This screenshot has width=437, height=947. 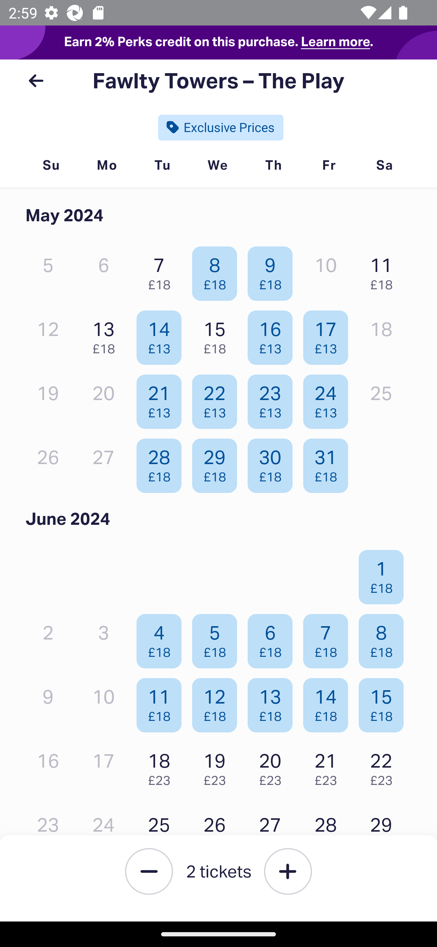 What do you see at coordinates (162, 766) in the screenshot?
I see `18 £23` at bounding box center [162, 766].